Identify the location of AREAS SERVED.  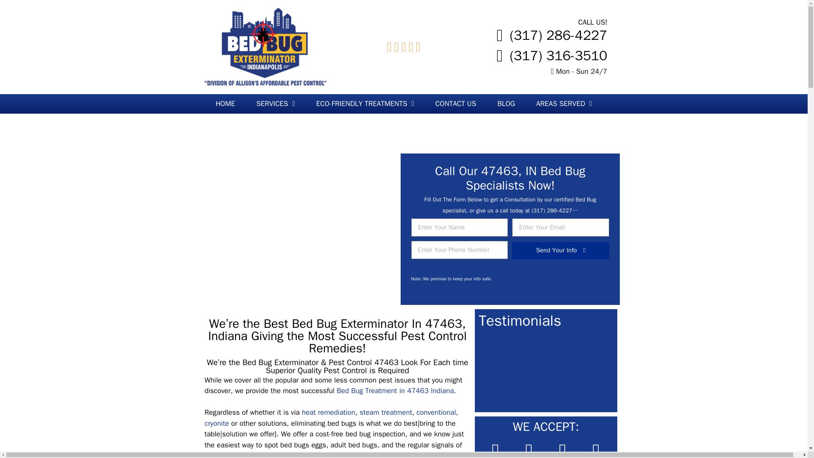
(564, 103).